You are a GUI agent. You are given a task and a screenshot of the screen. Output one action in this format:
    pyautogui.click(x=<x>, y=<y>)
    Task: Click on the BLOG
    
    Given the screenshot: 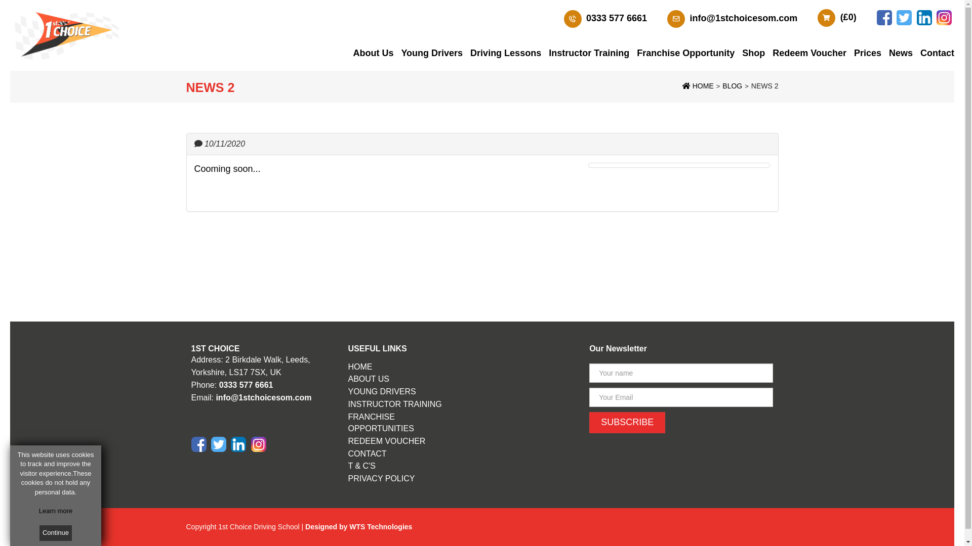 What is the action you would take?
    pyautogui.click(x=732, y=86)
    